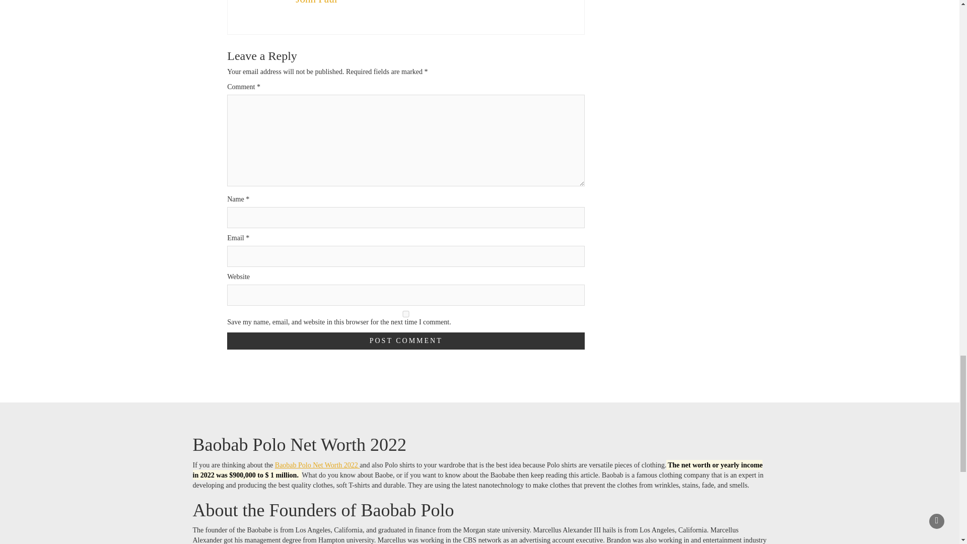 The width and height of the screenshot is (967, 544). What do you see at coordinates (406, 313) in the screenshot?
I see `yes` at bounding box center [406, 313].